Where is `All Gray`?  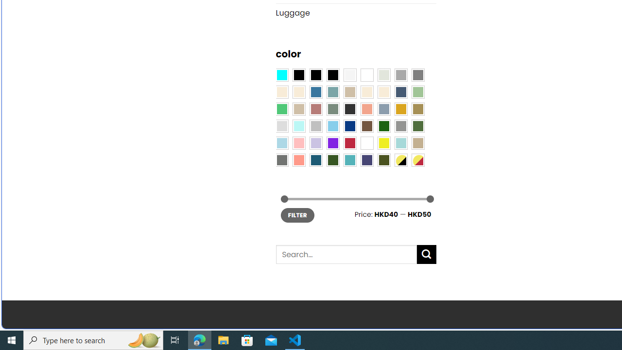
All Gray is located at coordinates (418, 75).